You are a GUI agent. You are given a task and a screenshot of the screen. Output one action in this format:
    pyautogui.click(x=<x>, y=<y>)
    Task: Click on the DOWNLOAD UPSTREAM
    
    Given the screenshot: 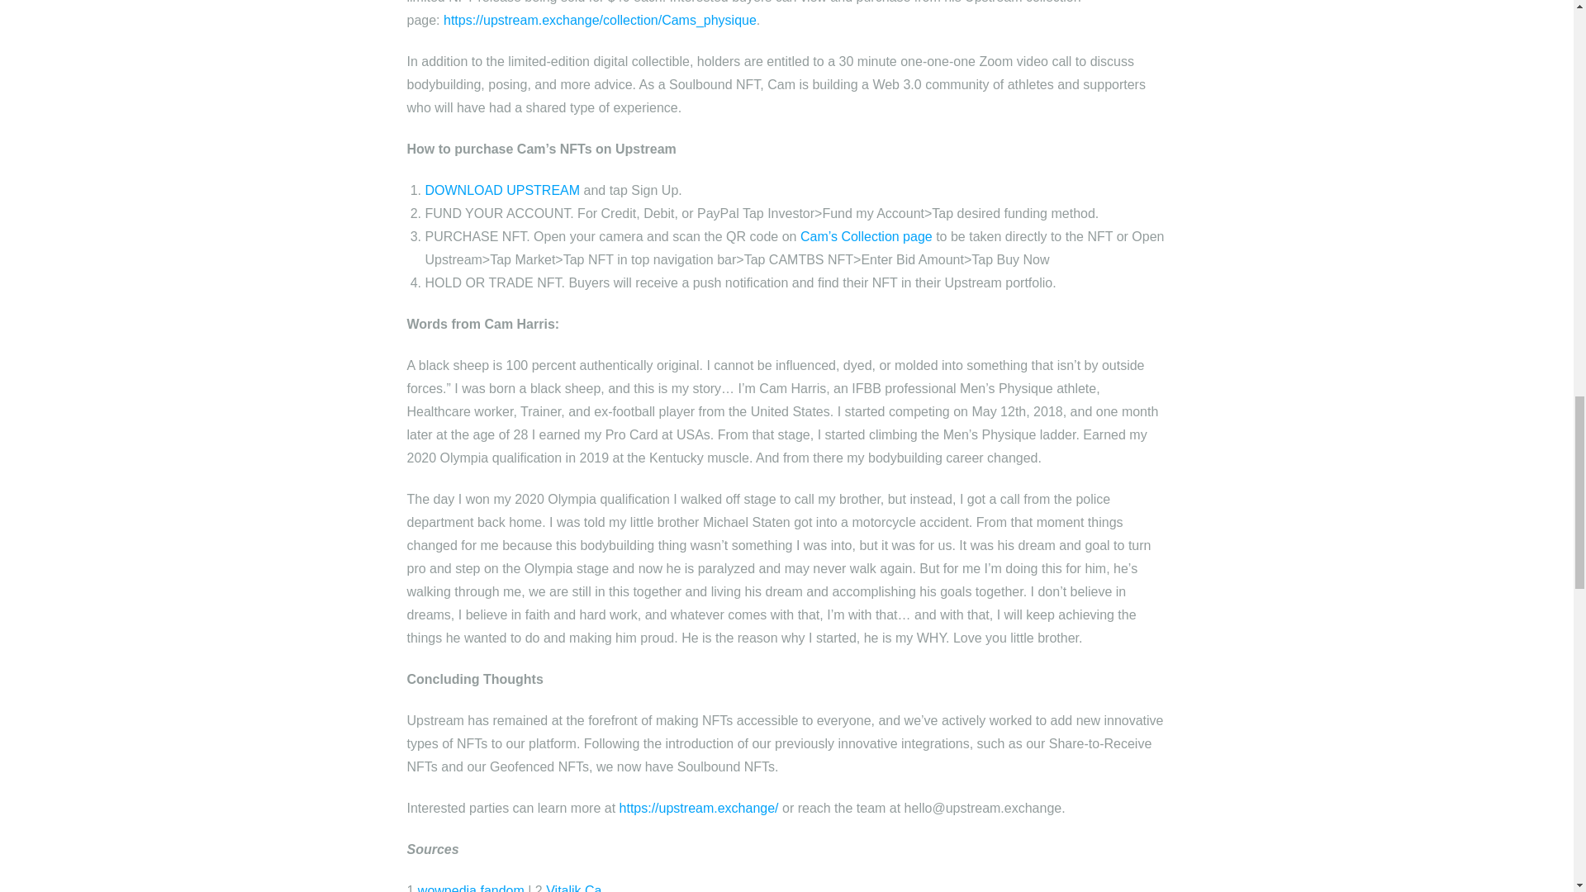 What is the action you would take?
    pyautogui.click(x=502, y=190)
    